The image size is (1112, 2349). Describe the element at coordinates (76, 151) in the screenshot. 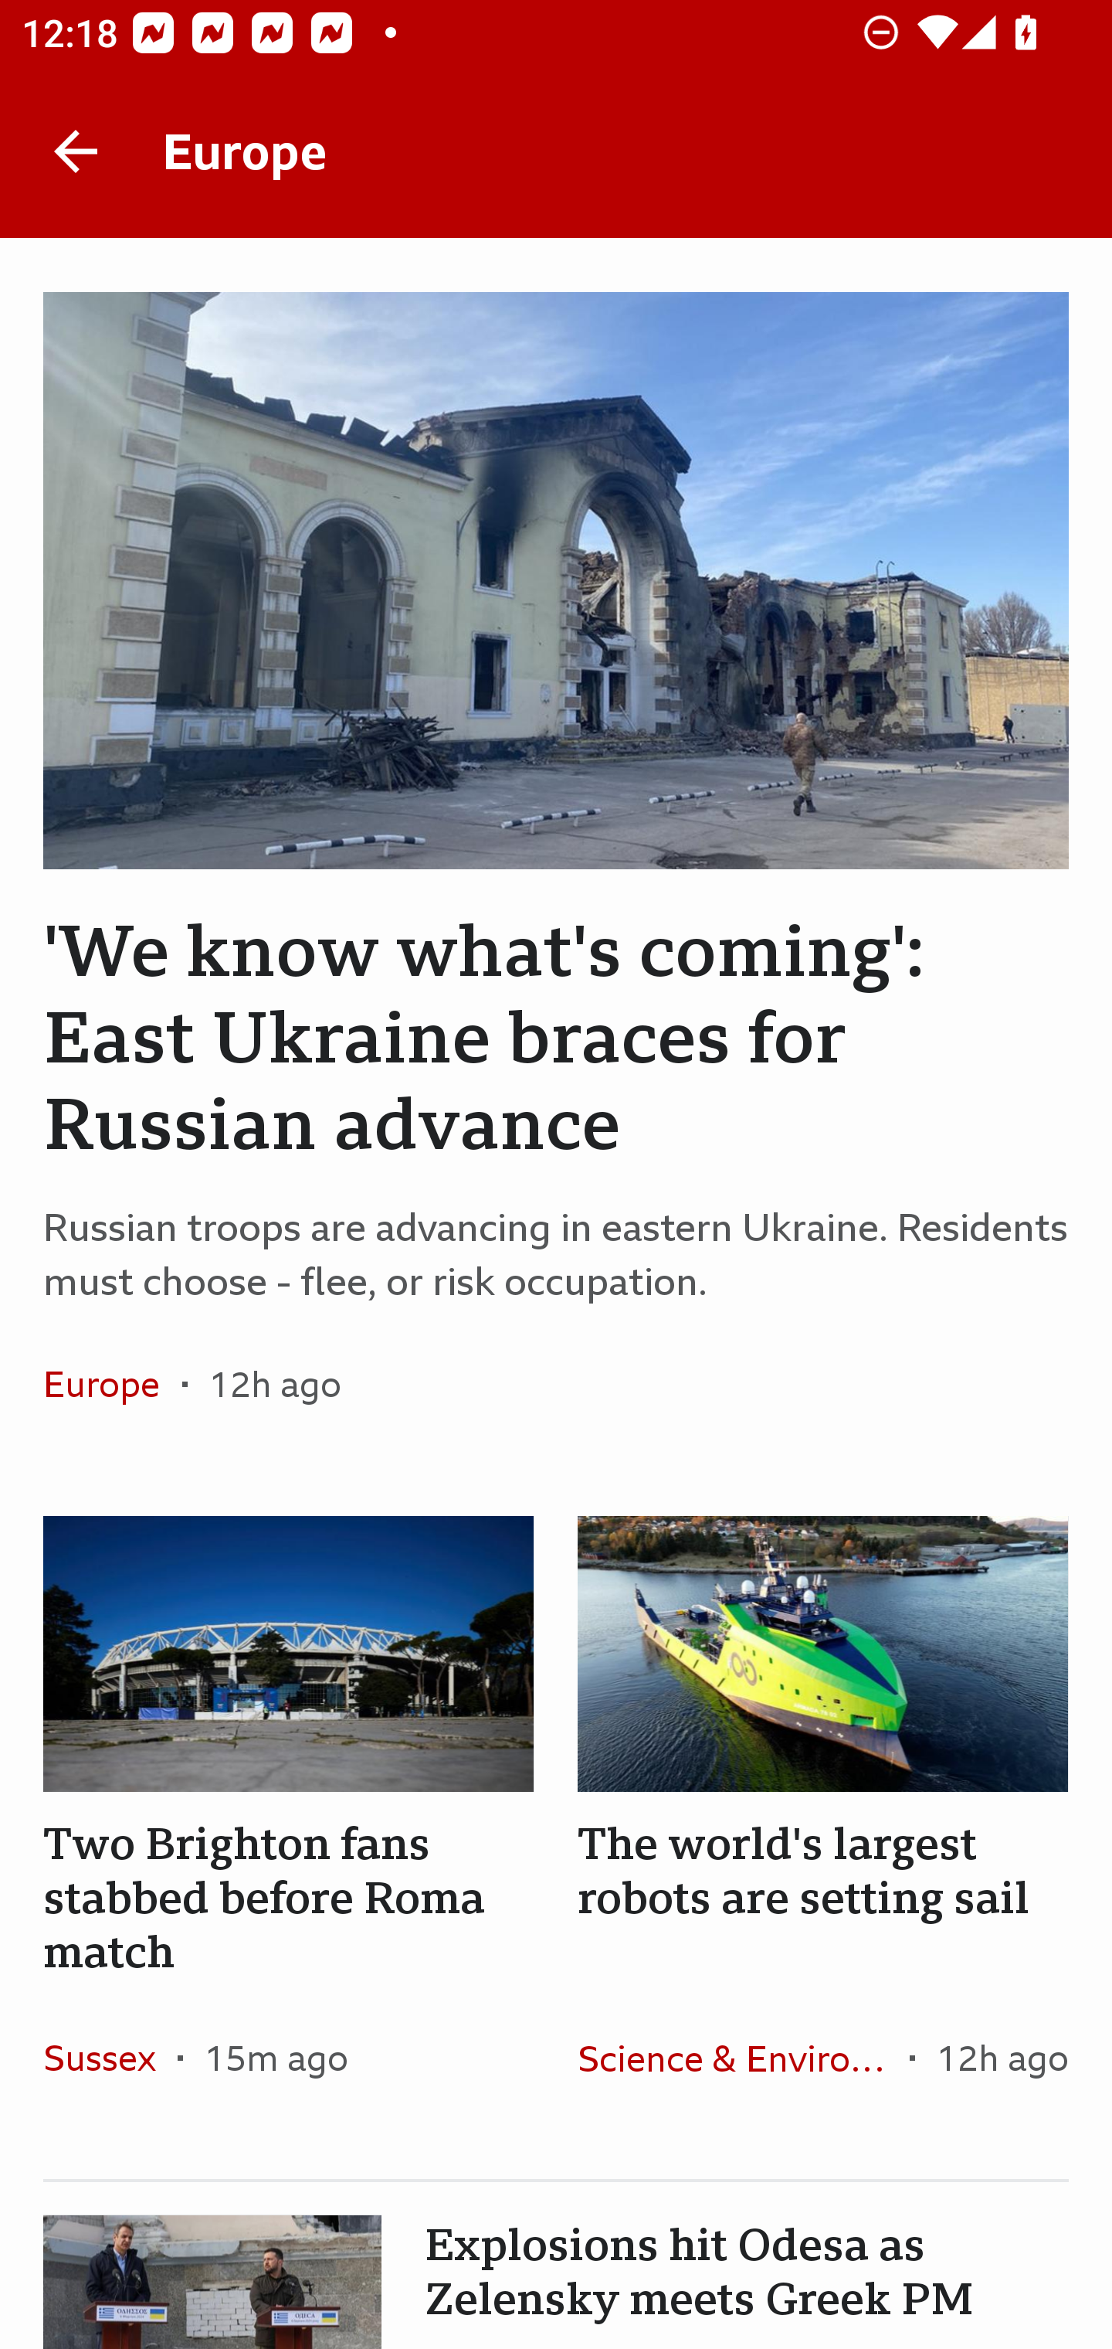

I see `Back` at that location.